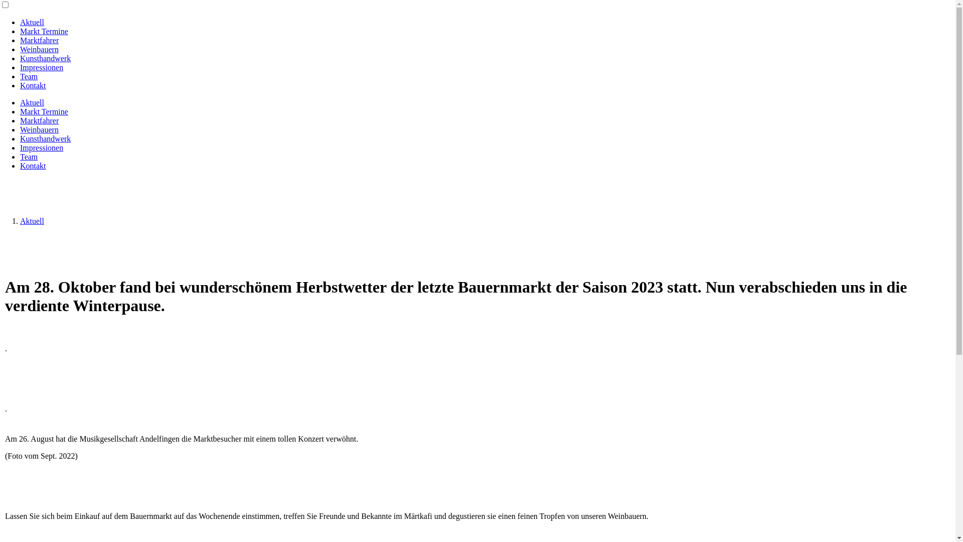 The image size is (963, 542). I want to click on Team, so click(29, 76).